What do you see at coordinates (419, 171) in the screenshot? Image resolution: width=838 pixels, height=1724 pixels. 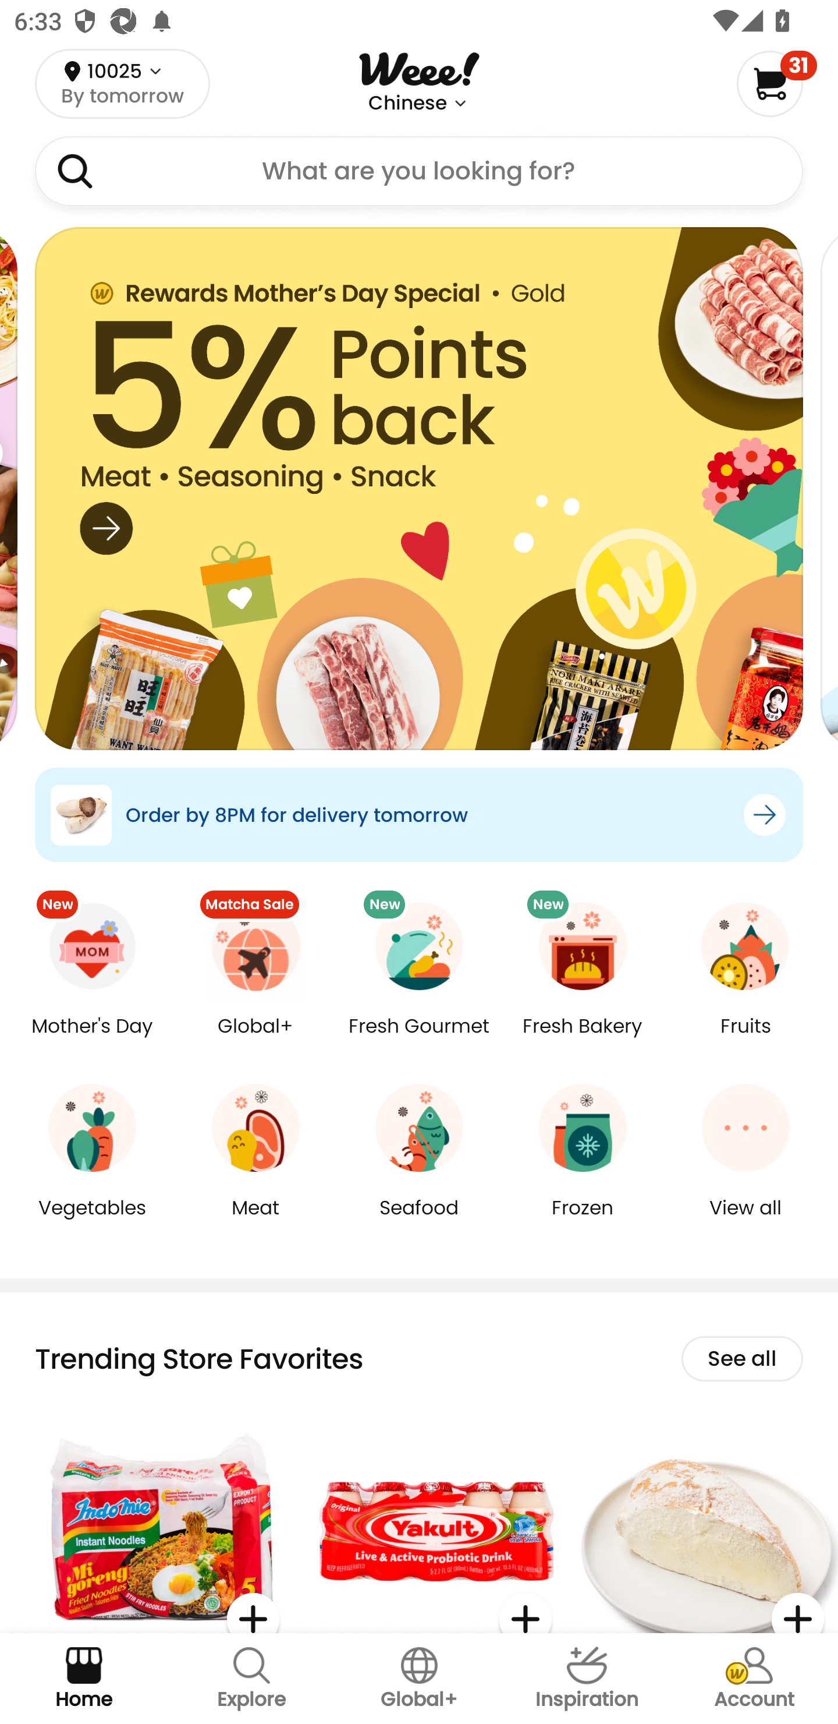 I see `What are you looking for?` at bounding box center [419, 171].